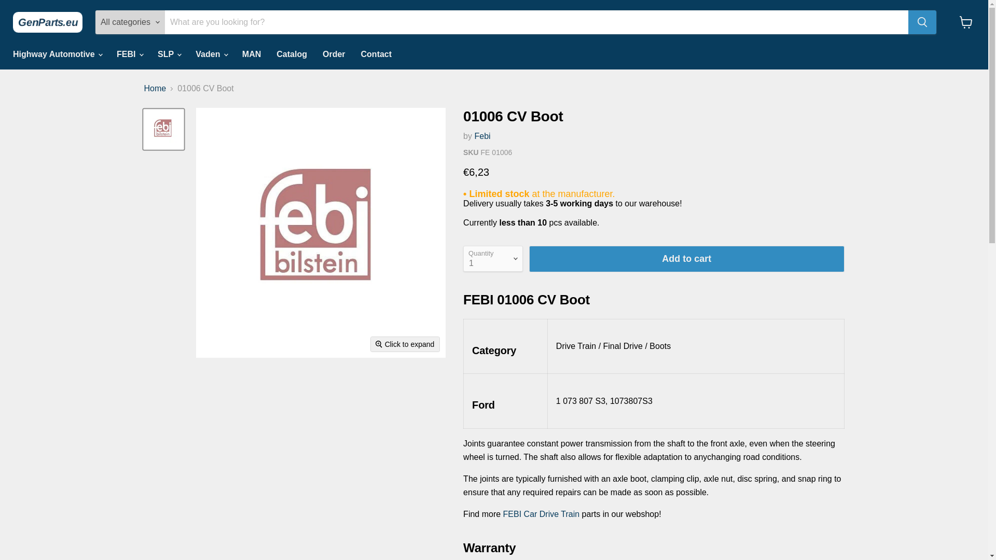  I want to click on FEBI Car Drive Train, so click(541, 514).